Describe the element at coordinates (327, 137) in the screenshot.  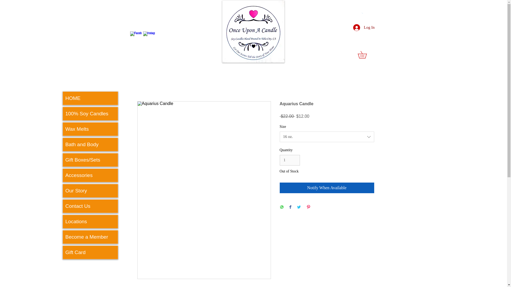
I see `16 oz.` at that location.